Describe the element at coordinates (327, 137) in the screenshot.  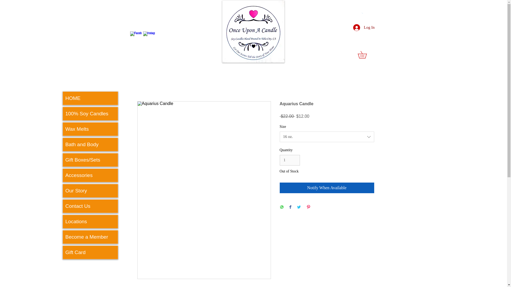
I see `16 oz.` at that location.